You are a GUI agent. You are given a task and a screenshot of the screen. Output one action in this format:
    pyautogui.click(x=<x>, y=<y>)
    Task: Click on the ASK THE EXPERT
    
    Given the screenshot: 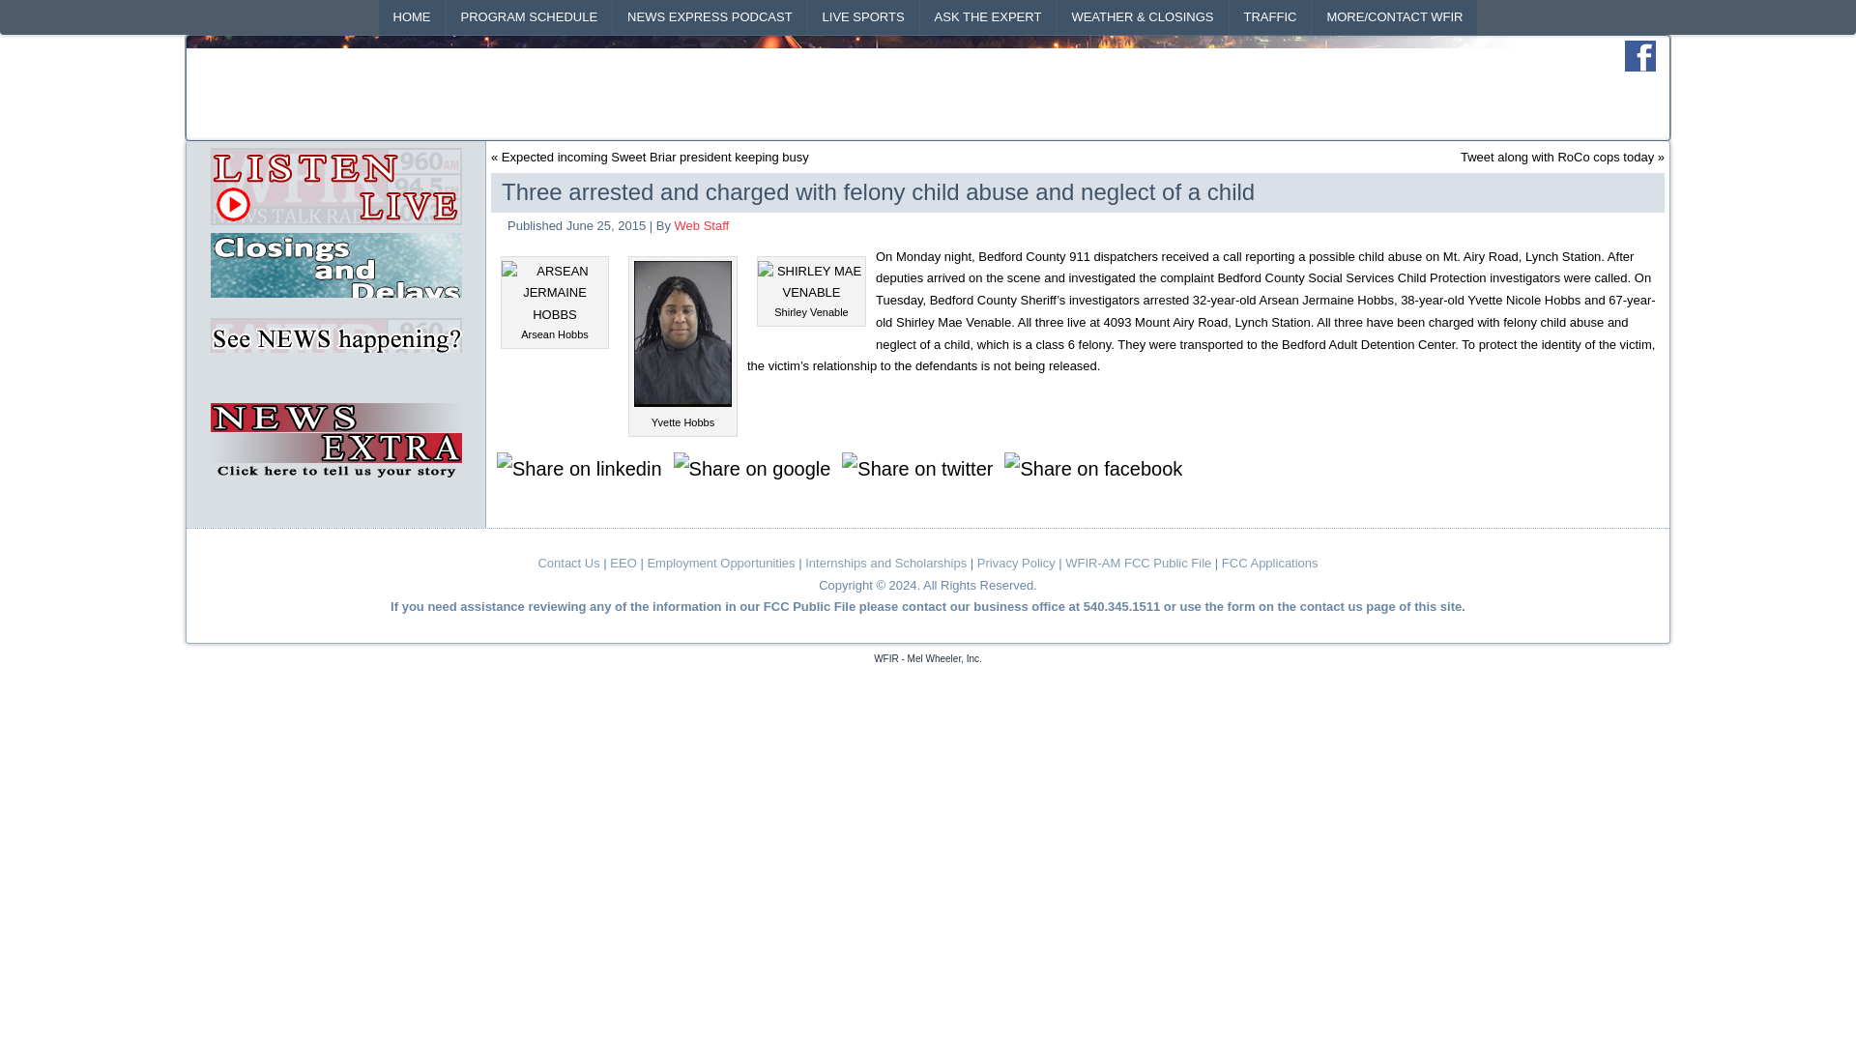 What is the action you would take?
    pyautogui.click(x=988, y=17)
    